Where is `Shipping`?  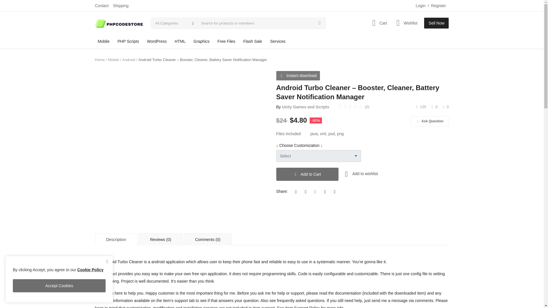 Shipping is located at coordinates (121, 6).